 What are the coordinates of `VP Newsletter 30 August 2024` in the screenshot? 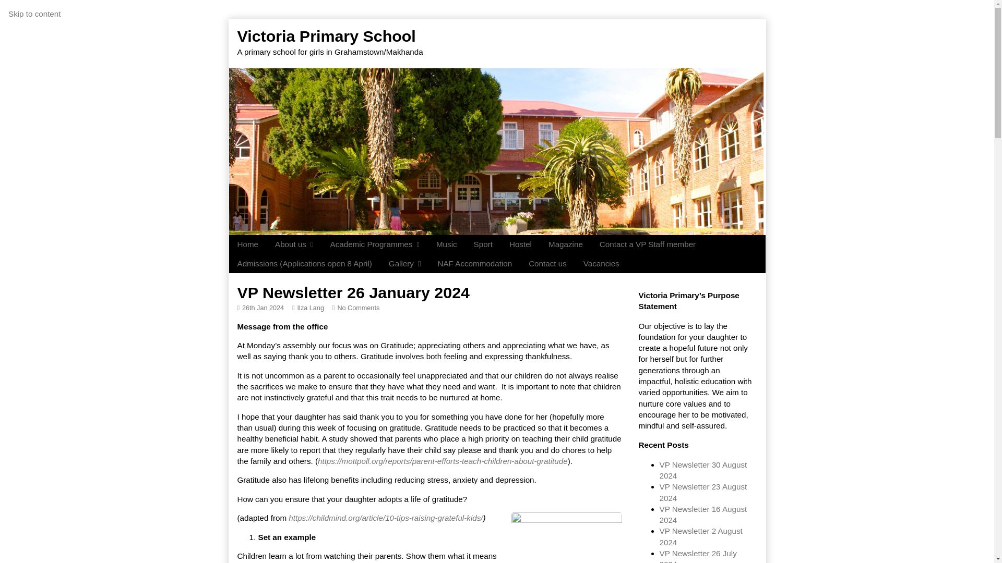 It's located at (703, 470).